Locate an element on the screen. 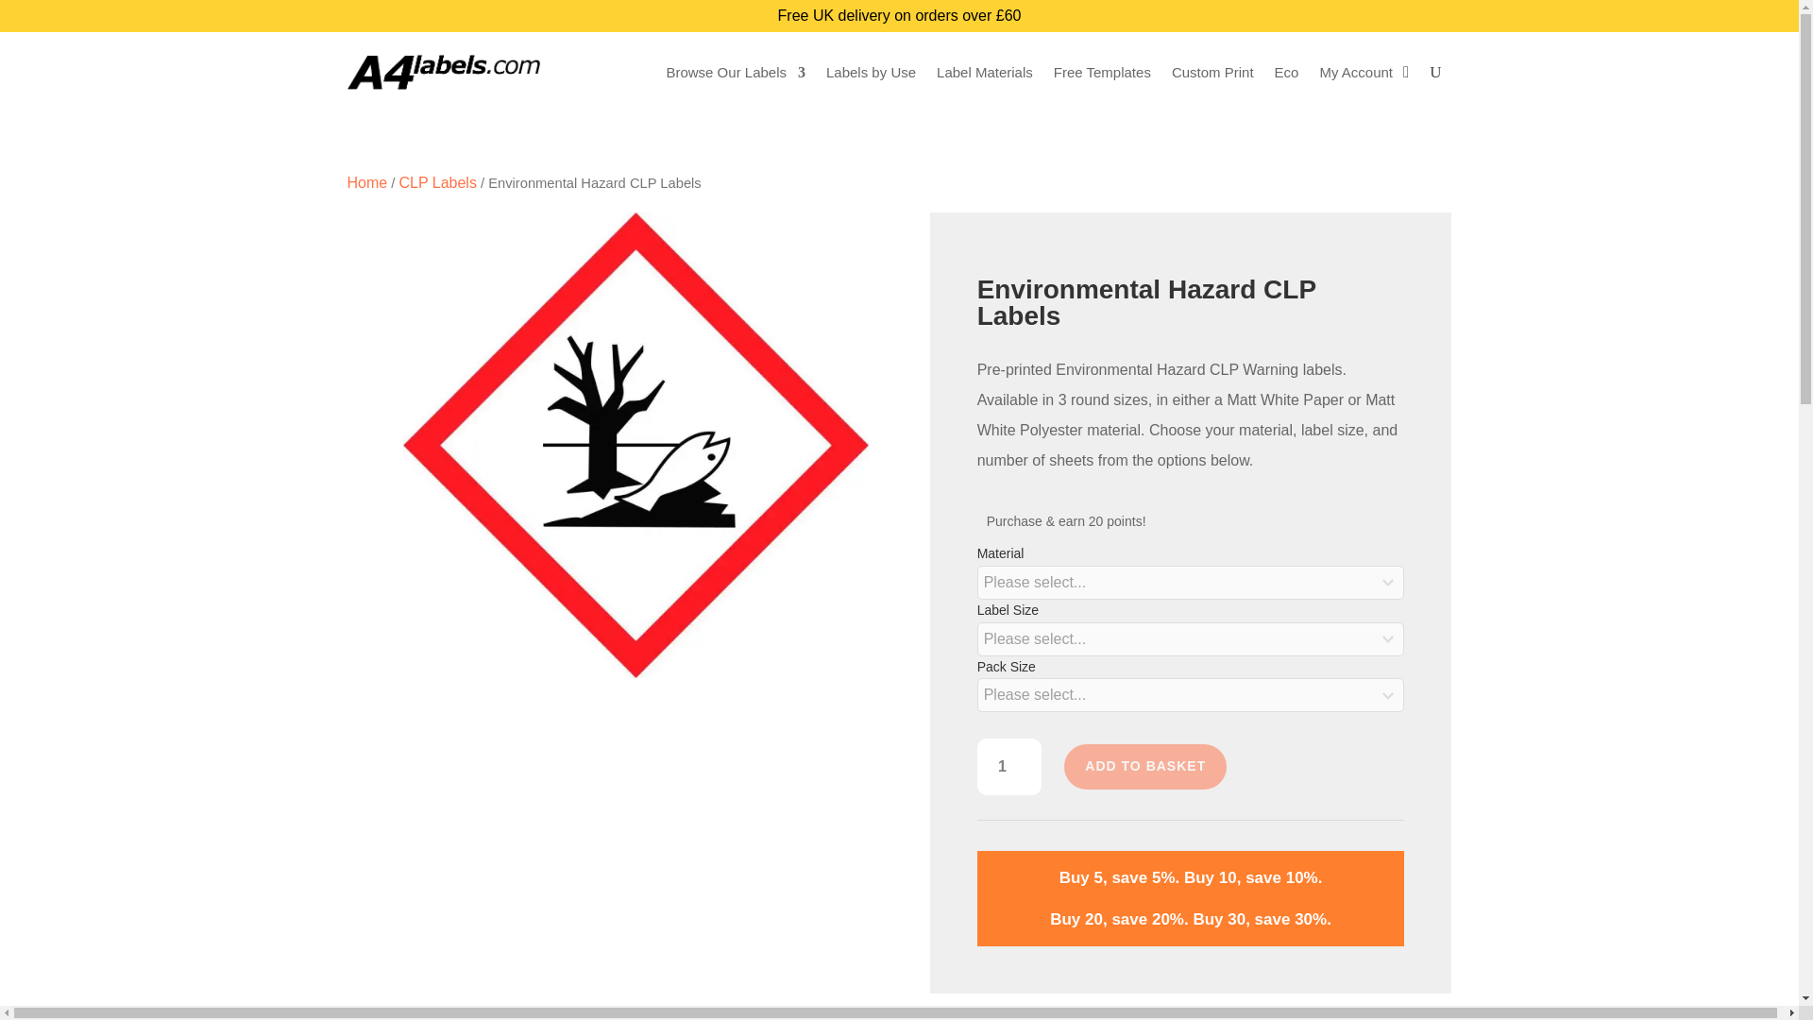 The image size is (1813, 1020). Labels by Use is located at coordinates (871, 72).